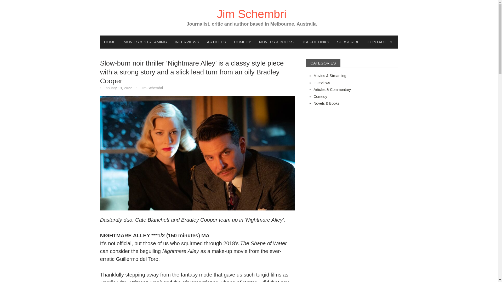  Describe the element at coordinates (315, 42) in the screenshot. I see `USEFUL LINKS` at that location.